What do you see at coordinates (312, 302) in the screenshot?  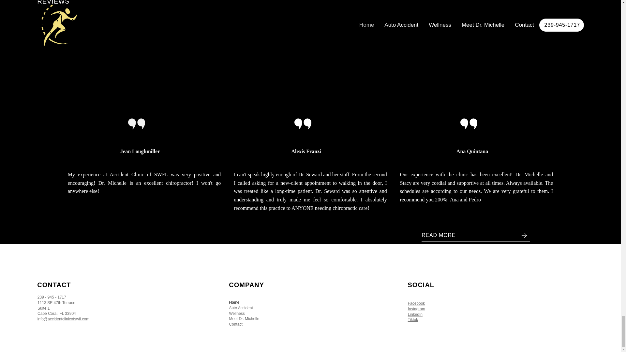 I see `Home` at bounding box center [312, 302].